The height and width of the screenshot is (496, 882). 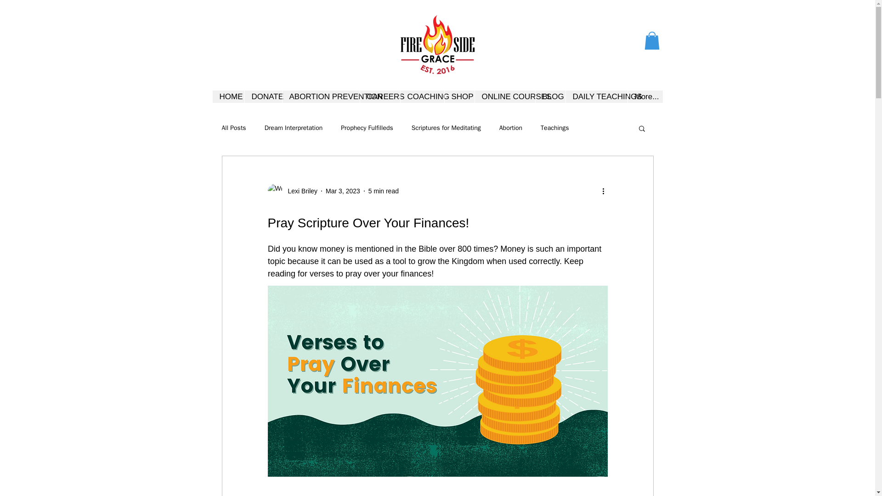 What do you see at coordinates (504, 96) in the screenshot?
I see `ONLINE COURSES` at bounding box center [504, 96].